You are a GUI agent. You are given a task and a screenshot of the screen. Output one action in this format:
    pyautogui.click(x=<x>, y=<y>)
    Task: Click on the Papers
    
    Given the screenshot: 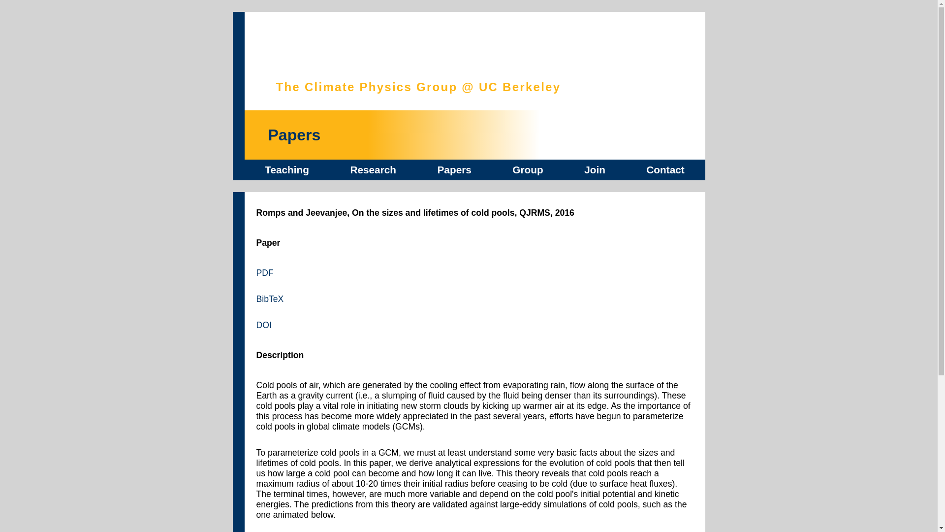 What is the action you would take?
    pyautogui.click(x=454, y=169)
    